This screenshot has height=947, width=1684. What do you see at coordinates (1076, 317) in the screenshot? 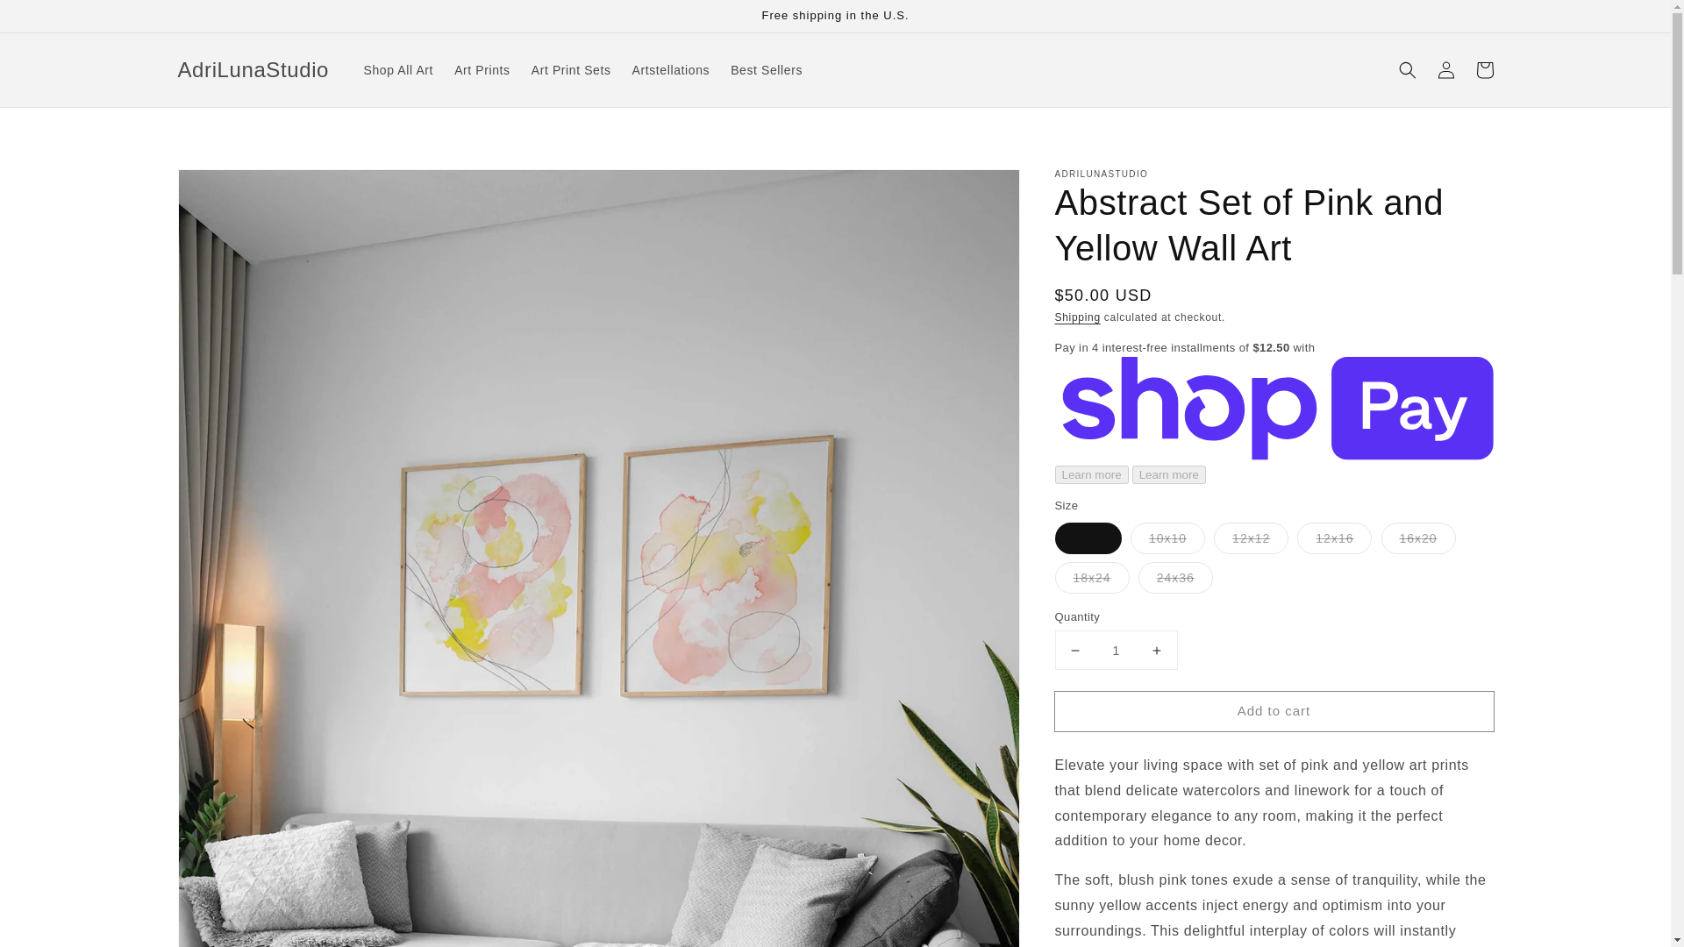
I see `Shipping` at bounding box center [1076, 317].